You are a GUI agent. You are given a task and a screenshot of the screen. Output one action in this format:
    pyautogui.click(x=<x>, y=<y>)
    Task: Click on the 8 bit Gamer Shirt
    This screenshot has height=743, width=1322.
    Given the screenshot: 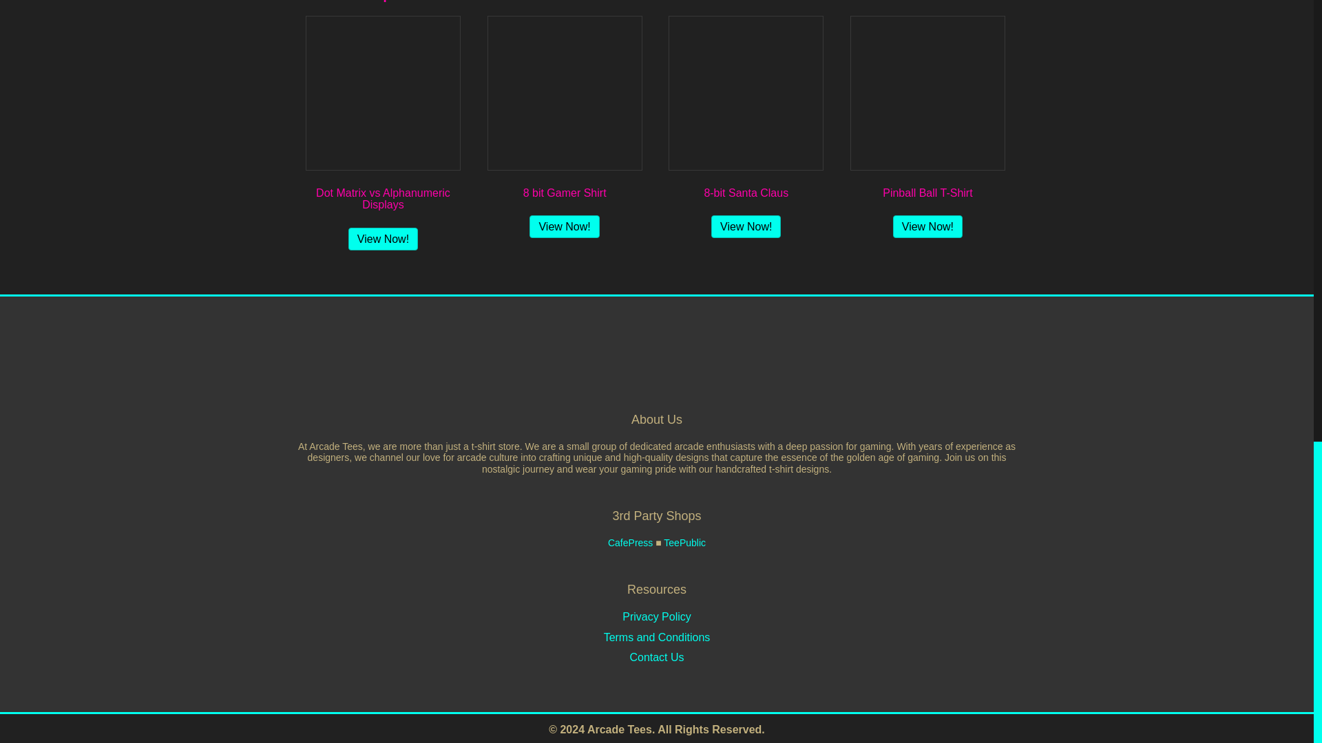 What is the action you would take?
    pyautogui.click(x=565, y=124)
    